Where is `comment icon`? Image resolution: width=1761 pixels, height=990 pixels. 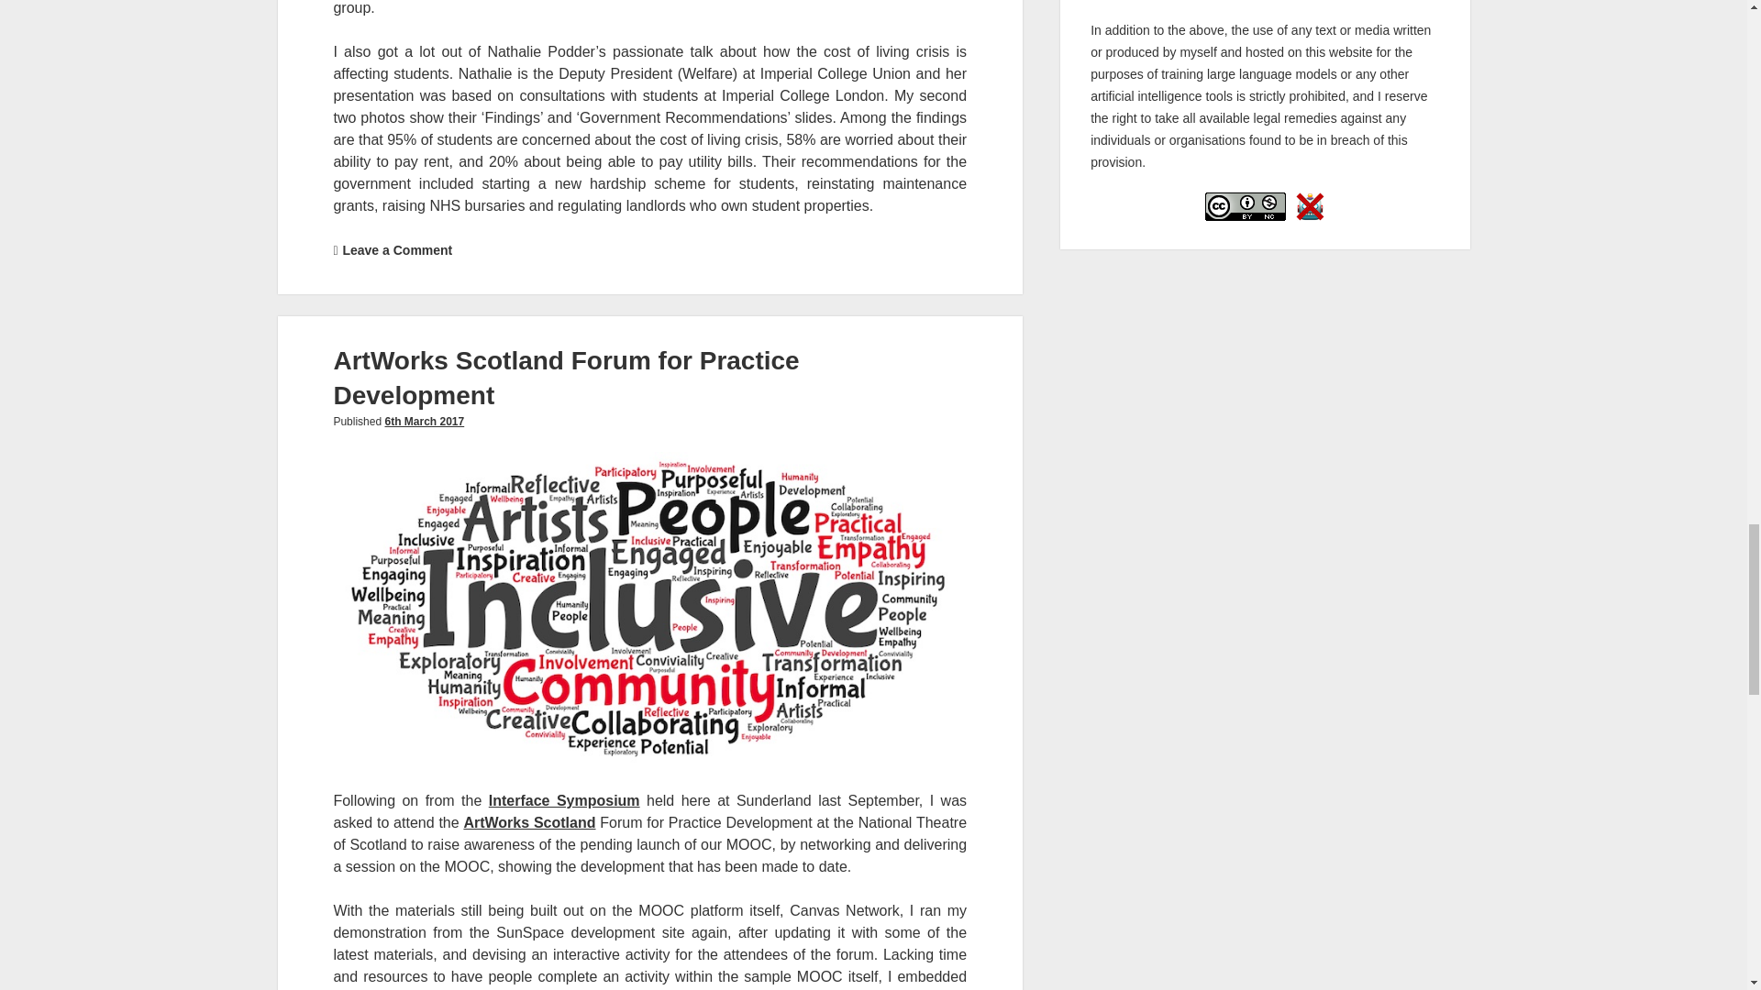 comment icon is located at coordinates (335, 250).